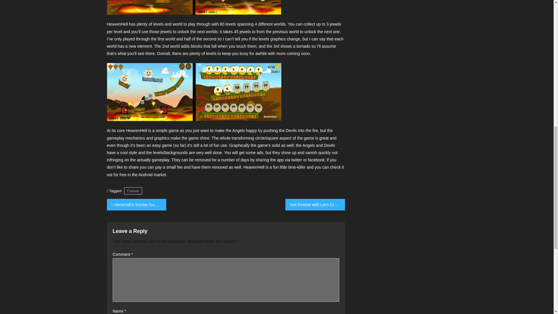 The image size is (558, 314). Describe the element at coordinates (133, 191) in the screenshot. I see `Casual` at that location.